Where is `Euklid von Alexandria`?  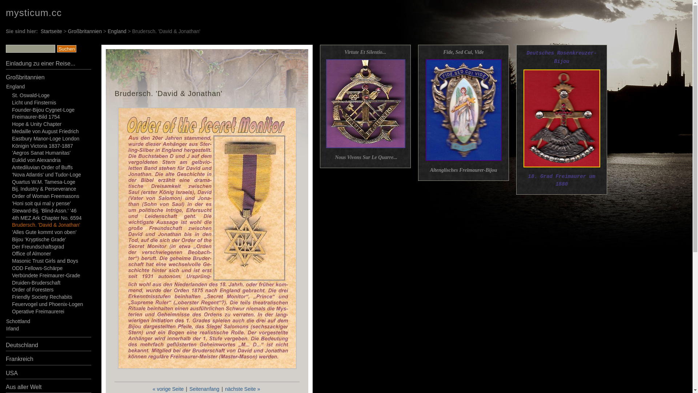 Euklid von Alexandria is located at coordinates (36, 160).